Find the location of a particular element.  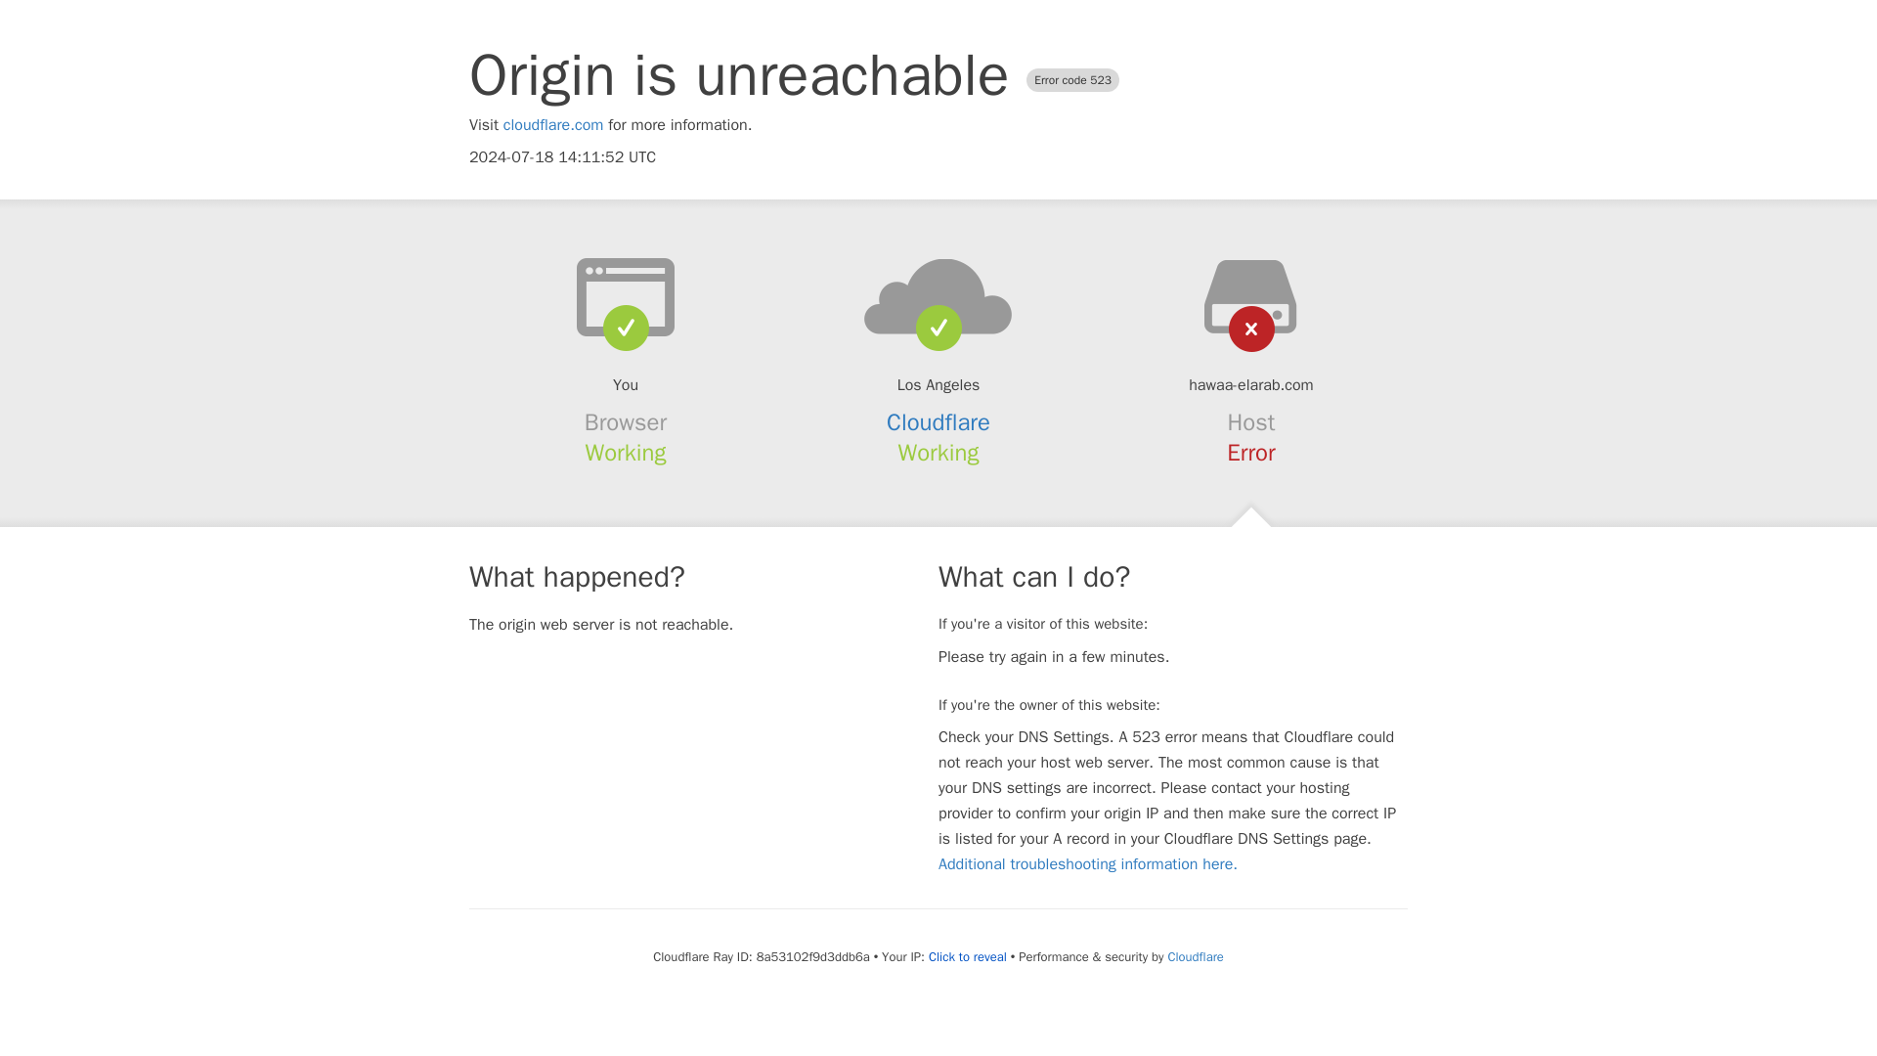

Click to reveal is located at coordinates (968, 956).